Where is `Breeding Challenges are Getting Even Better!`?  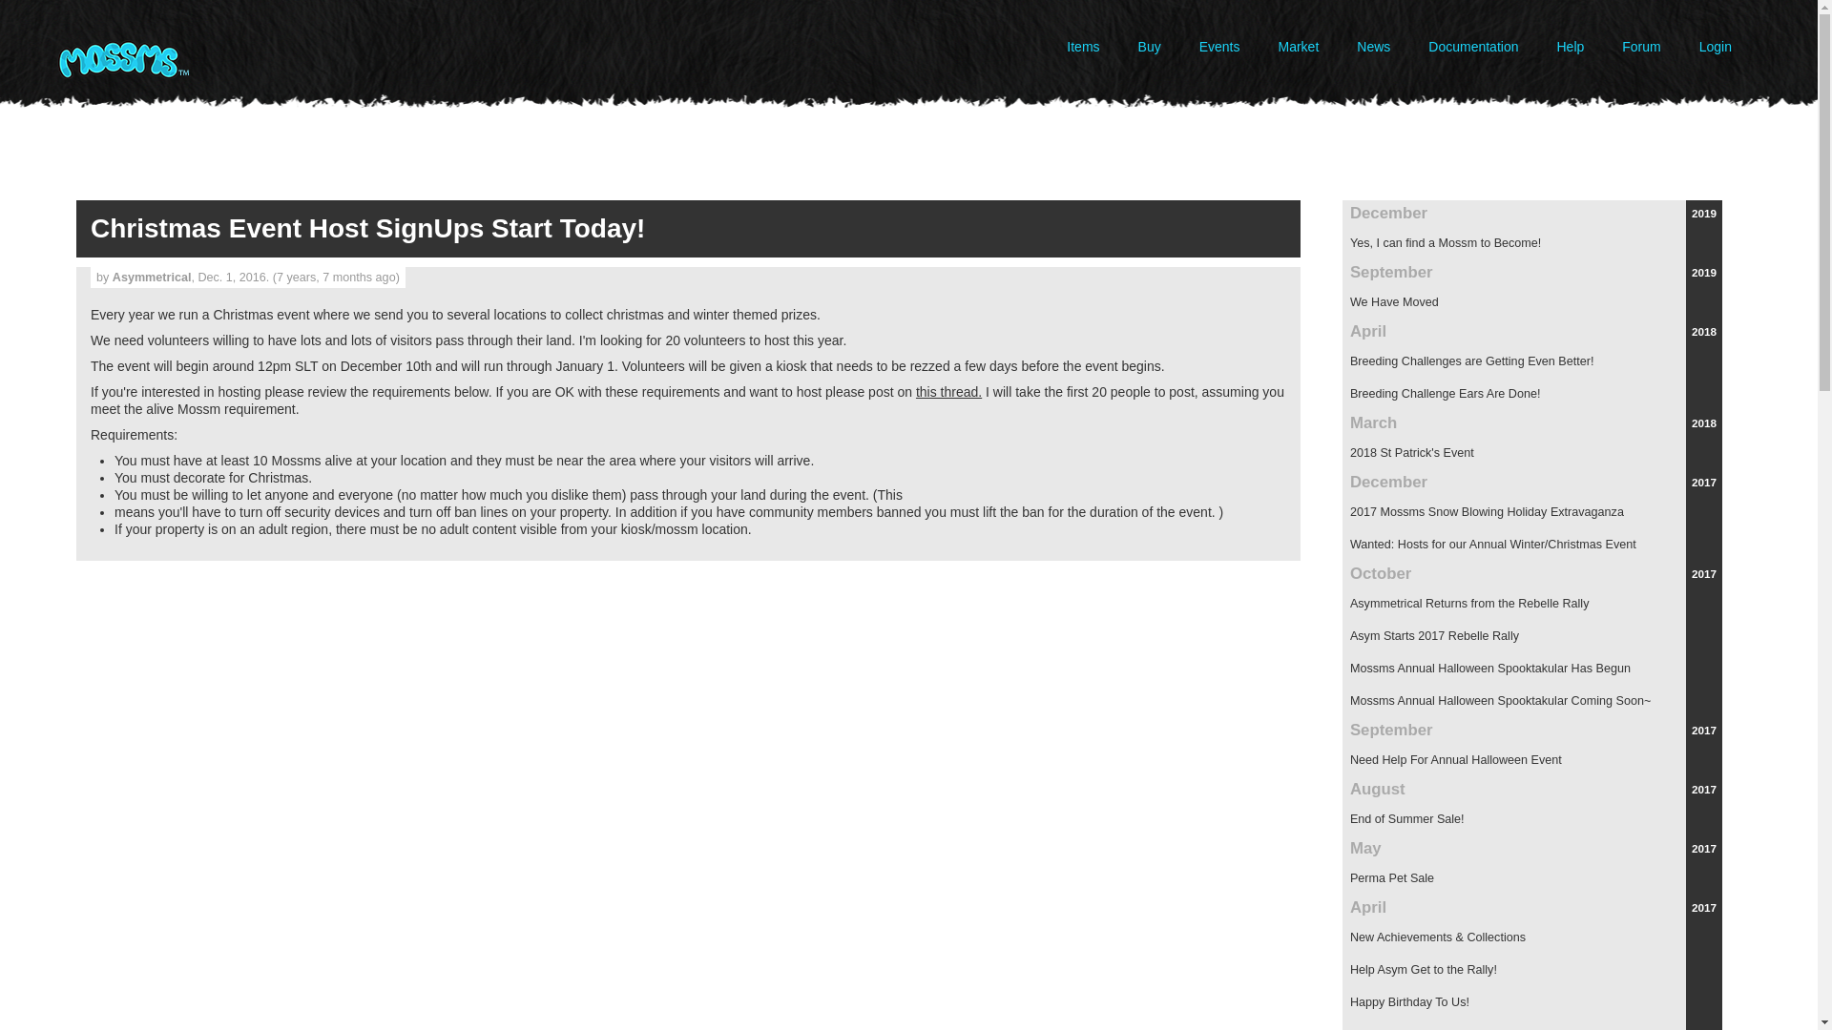 Breeding Challenges are Getting Even Better! is located at coordinates (1532, 360).